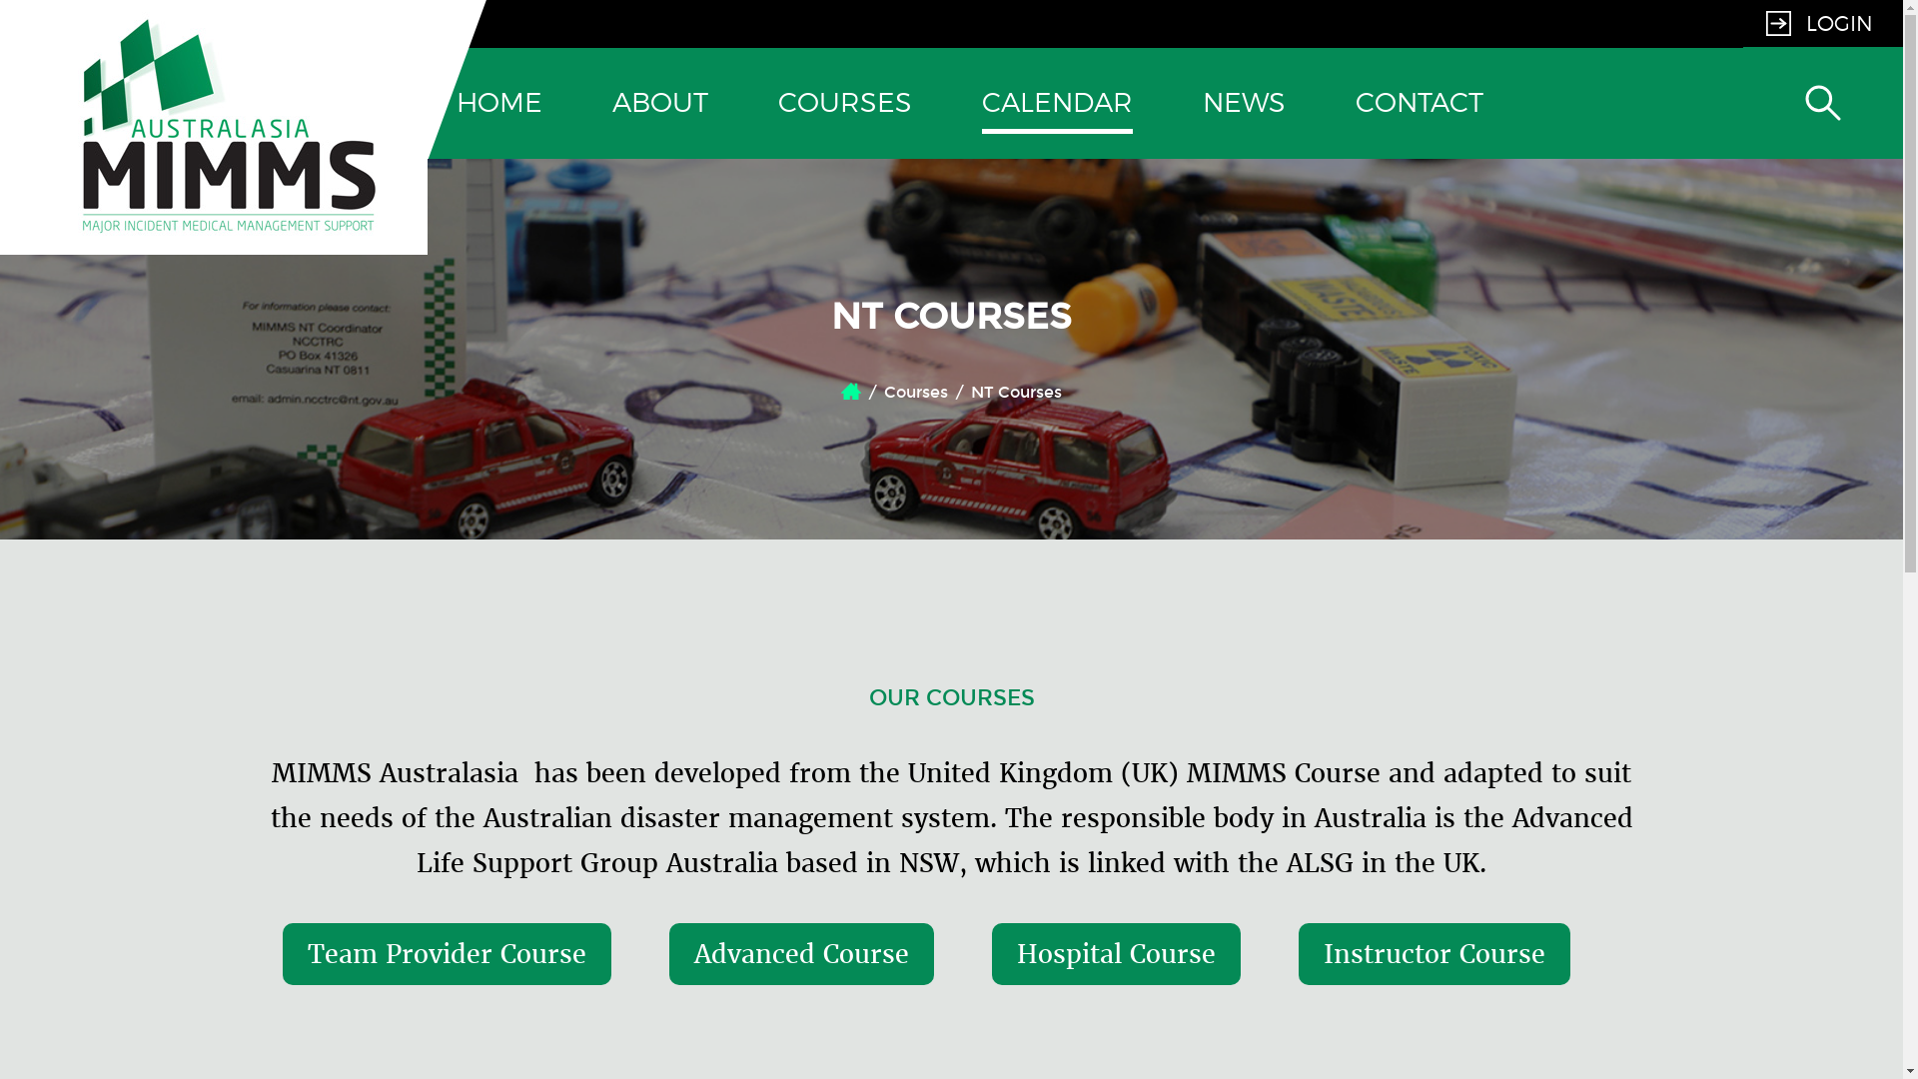  Describe the element at coordinates (1820, 24) in the screenshot. I see `LOGIN` at that location.